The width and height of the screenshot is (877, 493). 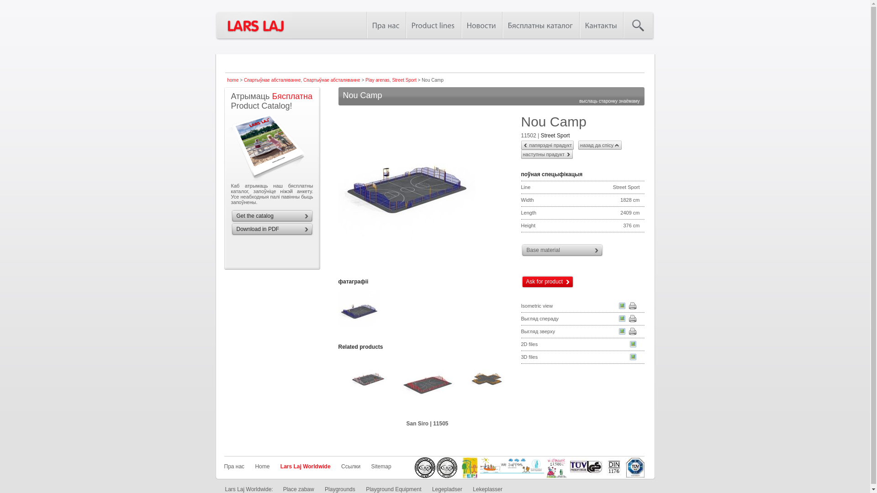 I want to click on Playgrounds, so click(x=340, y=489).